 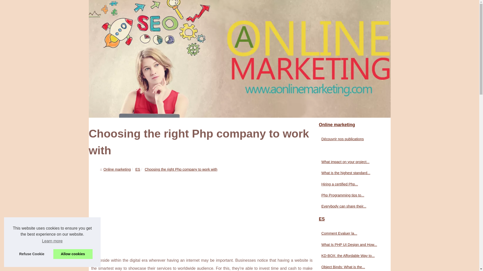 I want to click on What impact on your project..., so click(x=350, y=162).